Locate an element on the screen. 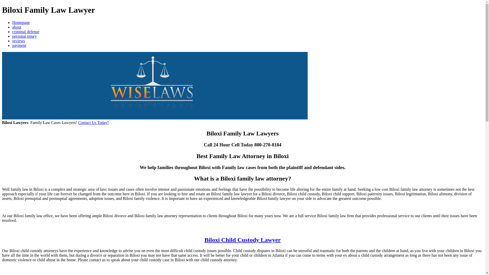  about is located at coordinates (17, 27).